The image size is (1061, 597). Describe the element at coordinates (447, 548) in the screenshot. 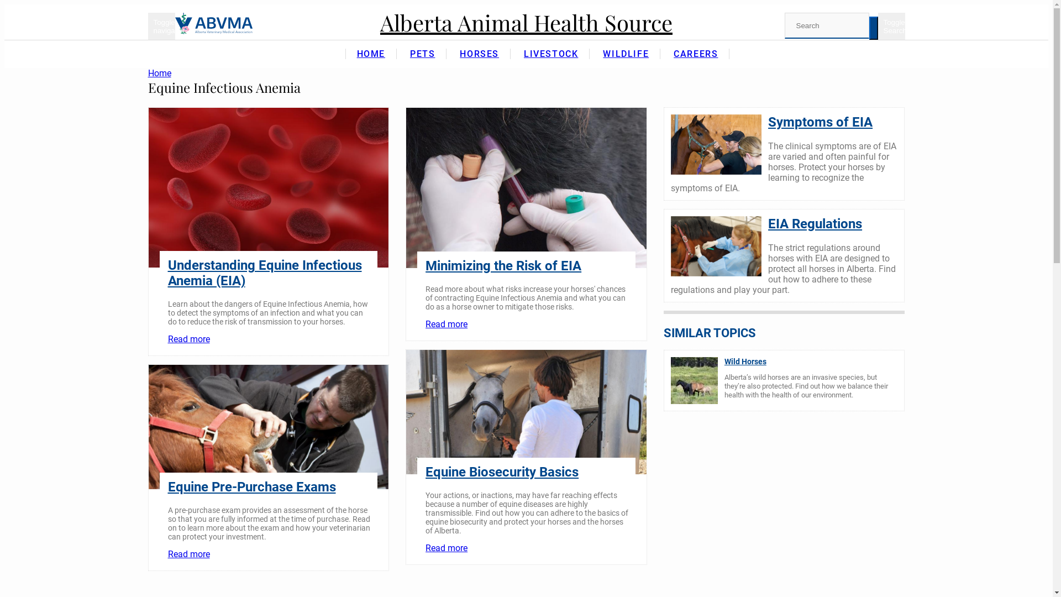

I see `Read more` at that location.